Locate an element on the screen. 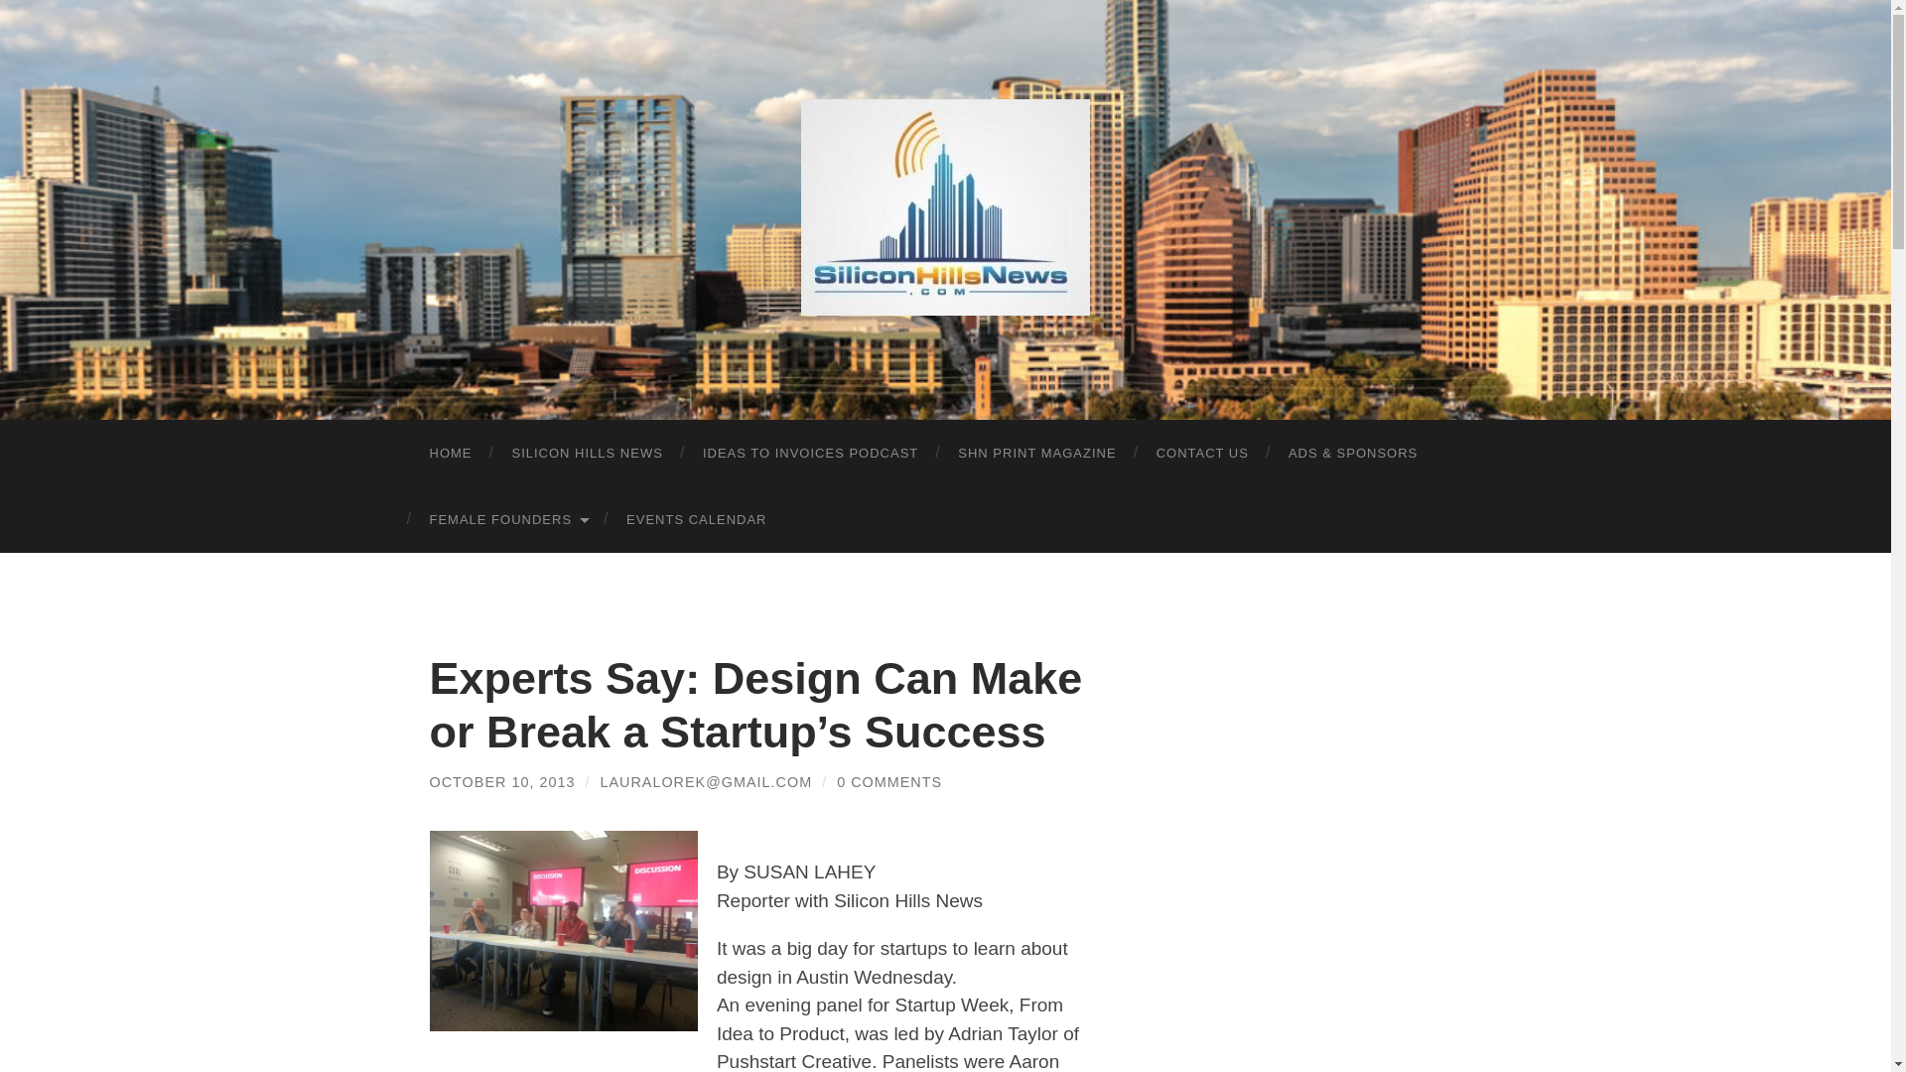 The width and height of the screenshot is (1906, 1072). OCTOBER 10, 2013 is located at coordinates (502, 781).